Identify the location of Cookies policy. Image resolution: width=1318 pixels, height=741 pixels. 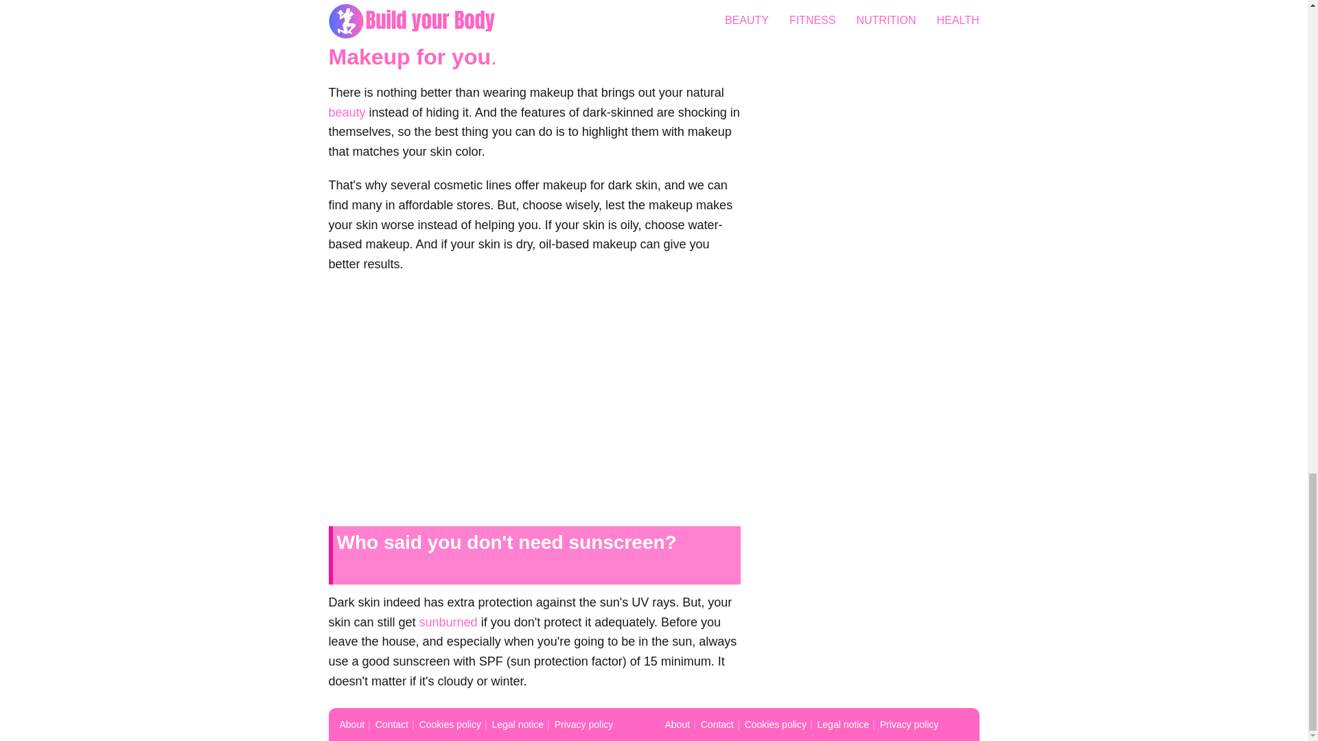
(450, 724).